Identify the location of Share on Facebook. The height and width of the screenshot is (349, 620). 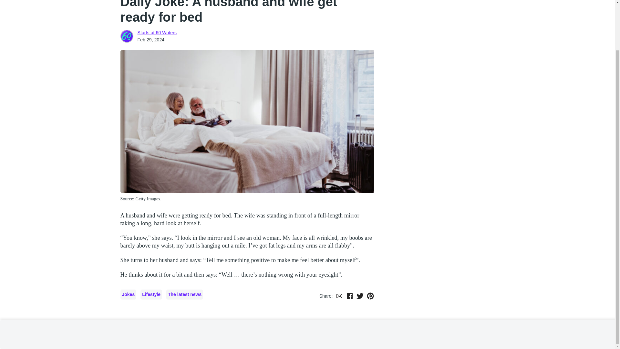
(349, 296).